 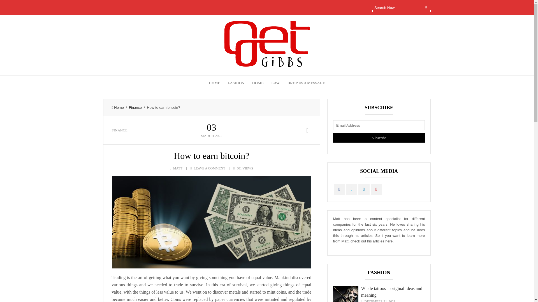 What do you see at coordinates (178, 168) in the screenshot?
I see `Posts by Matt` at bounding box center [178, 168].